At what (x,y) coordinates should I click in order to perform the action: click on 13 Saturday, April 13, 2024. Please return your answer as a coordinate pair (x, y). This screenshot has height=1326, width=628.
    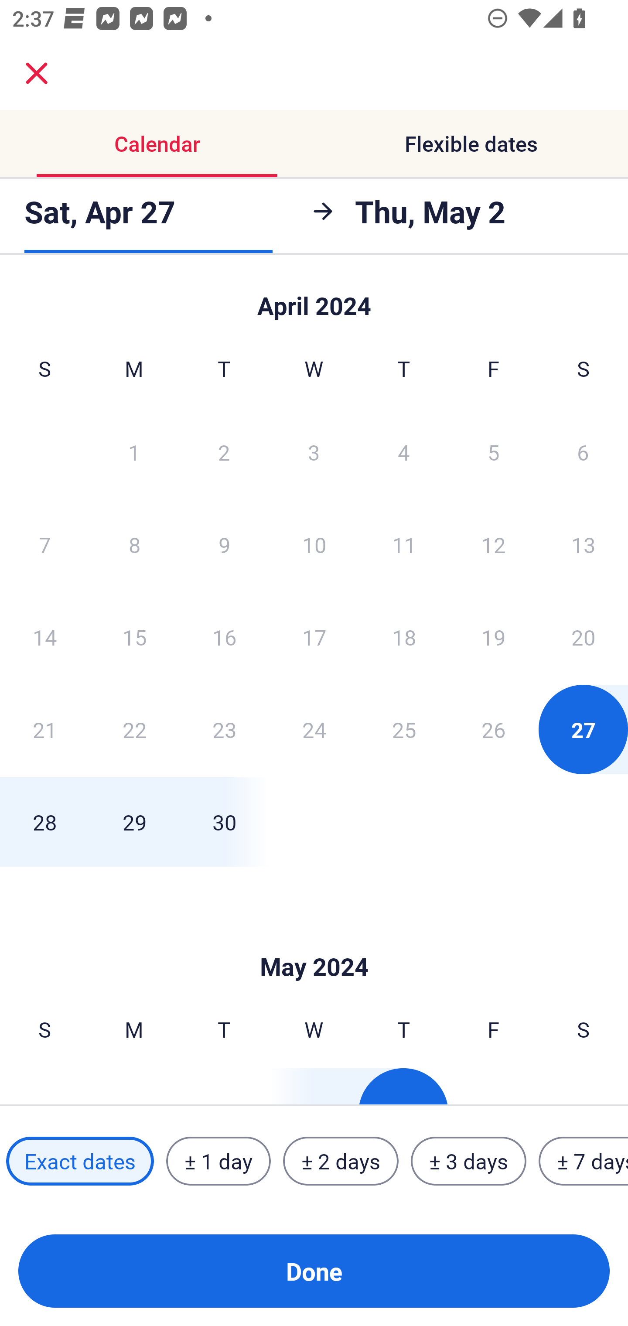
    Looking at the image, I should click on (584, 544).